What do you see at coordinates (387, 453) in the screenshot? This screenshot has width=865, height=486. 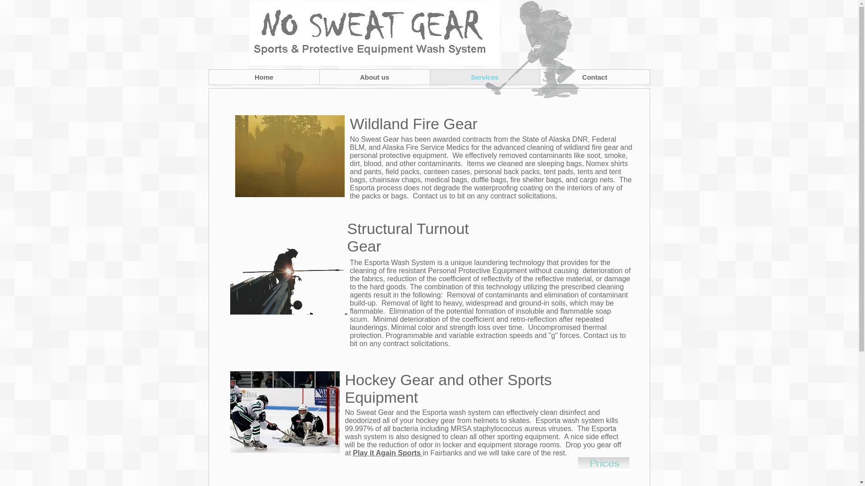 I see `Play it Again Sports` at bounding box center [387, 453].